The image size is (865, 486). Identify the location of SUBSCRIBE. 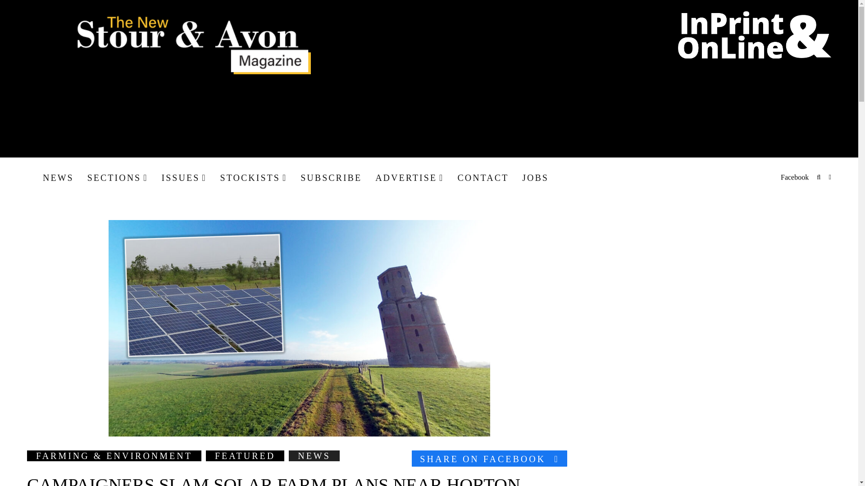
(331, 177).